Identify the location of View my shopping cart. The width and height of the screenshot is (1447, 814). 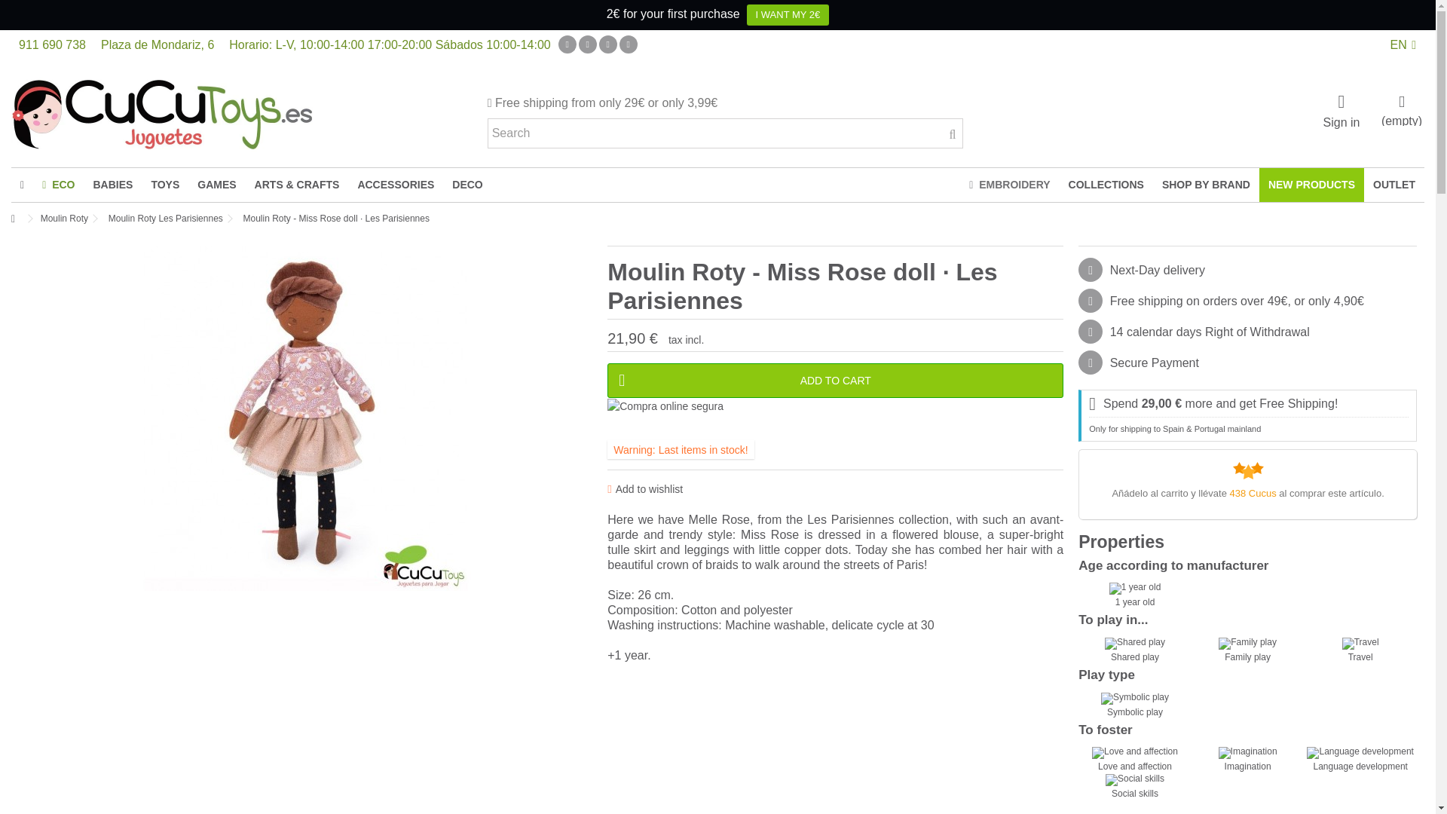
(1402, 109).